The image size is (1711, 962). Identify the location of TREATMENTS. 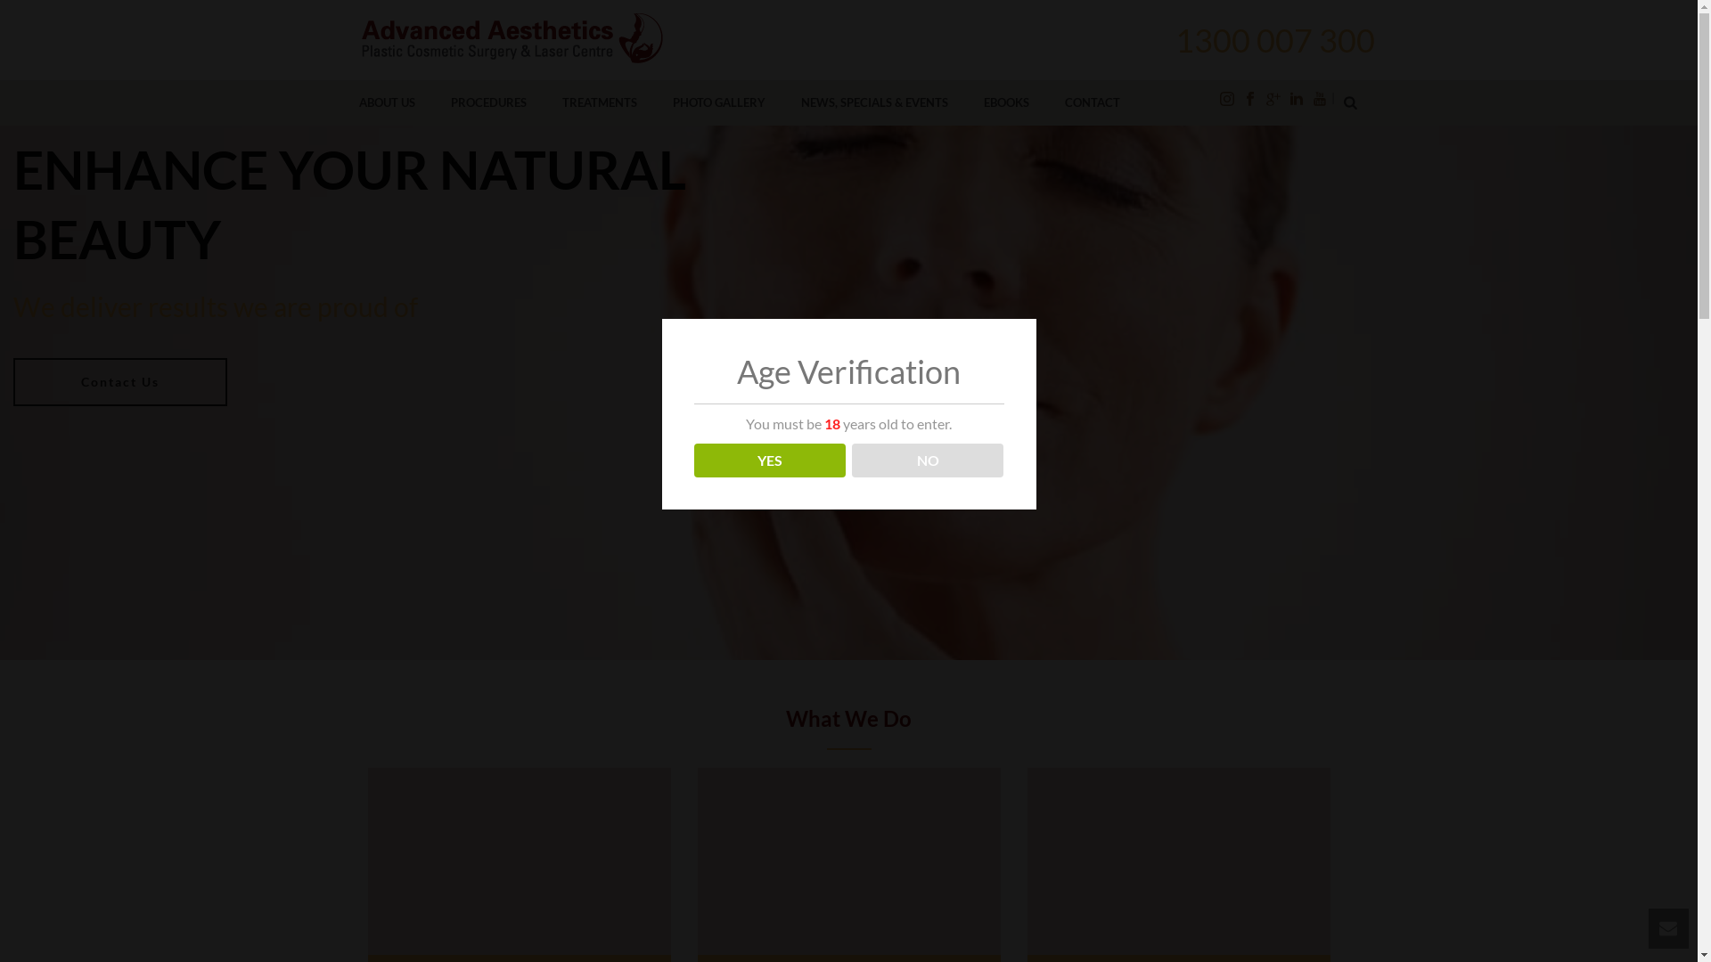
(599, 103).